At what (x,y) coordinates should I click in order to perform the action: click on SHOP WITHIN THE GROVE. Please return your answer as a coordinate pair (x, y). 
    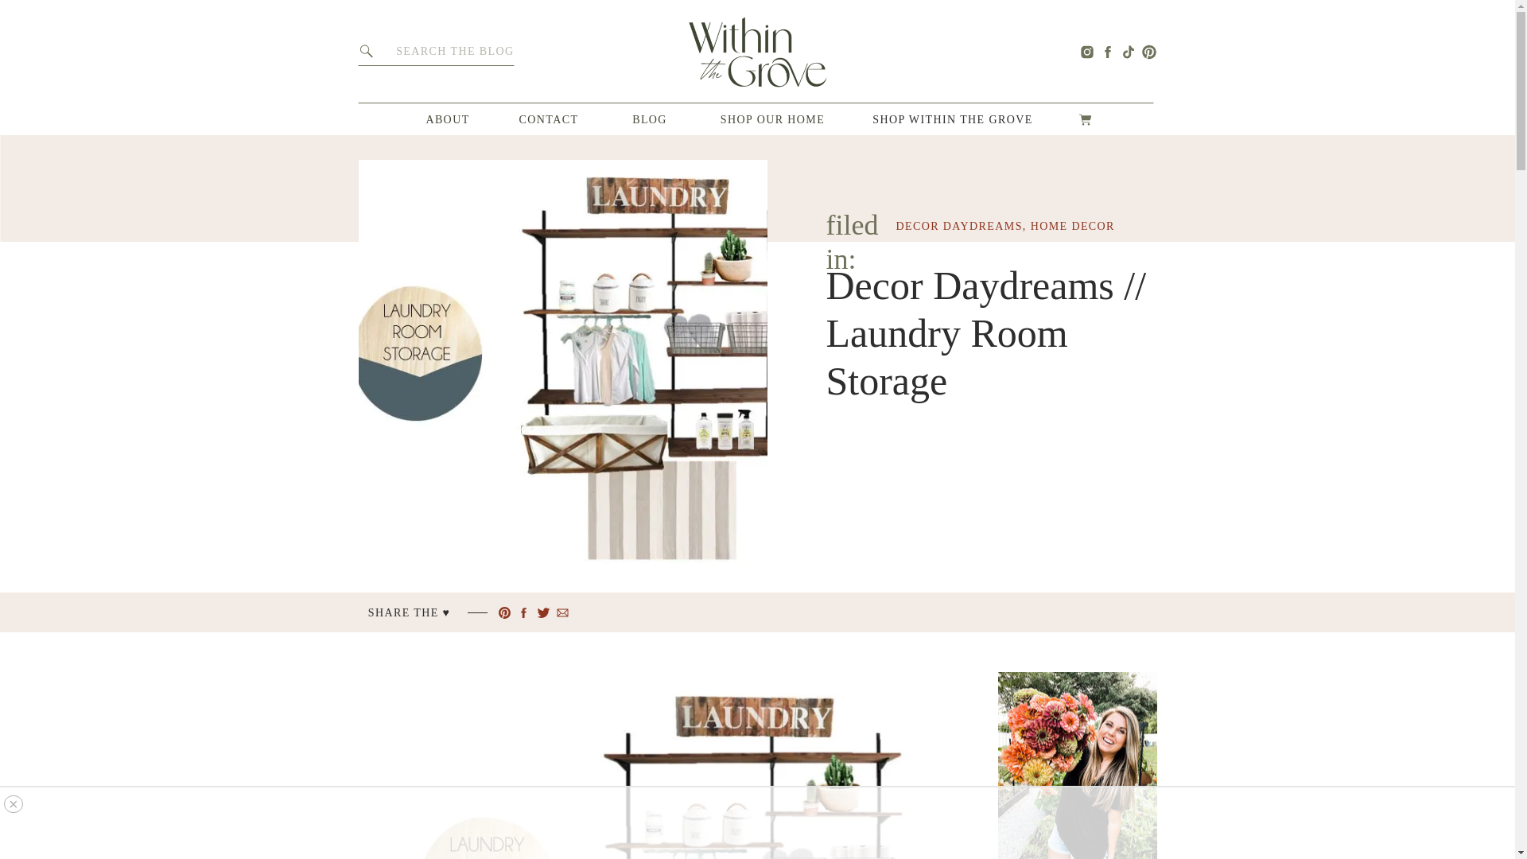
    Looking at the image, I should click on (953, 119).